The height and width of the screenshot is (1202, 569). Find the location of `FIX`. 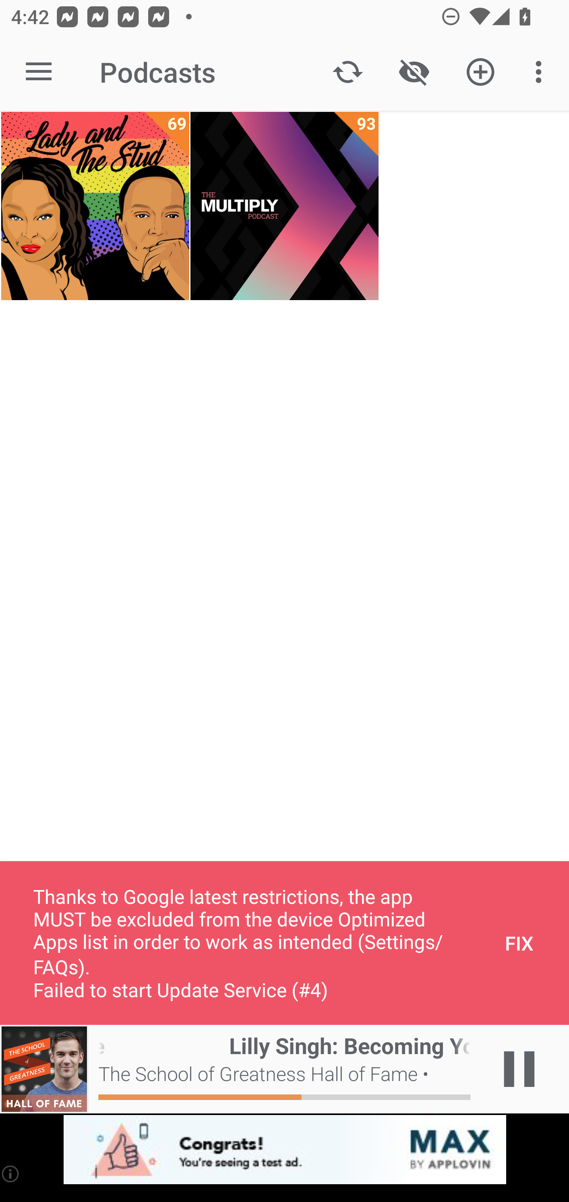

FIX is located at coordinates (519, 943).